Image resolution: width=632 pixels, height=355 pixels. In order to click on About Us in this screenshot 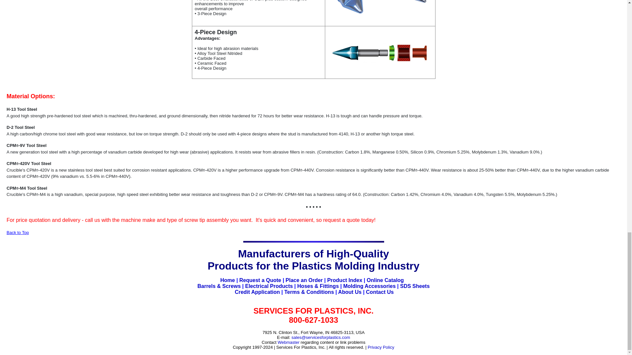, I will do `click(350, 292)`.